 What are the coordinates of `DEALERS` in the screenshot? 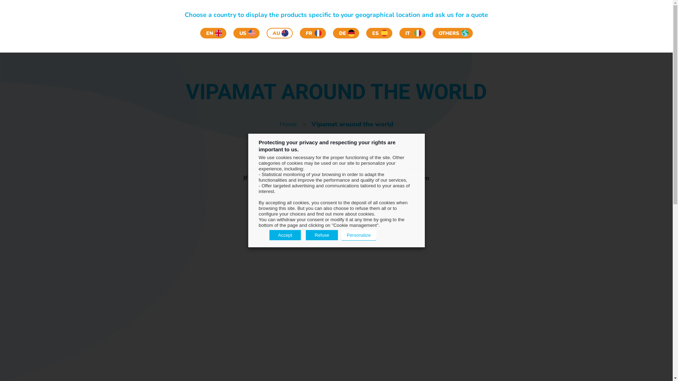 It's located at (420, 8).